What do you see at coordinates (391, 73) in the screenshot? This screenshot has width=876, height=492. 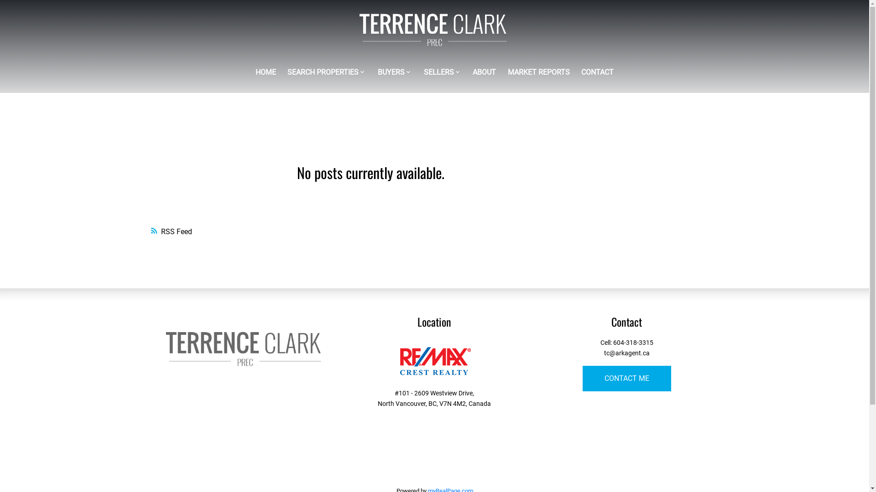 I see `BUYERS` at bounding box center [391, 73].